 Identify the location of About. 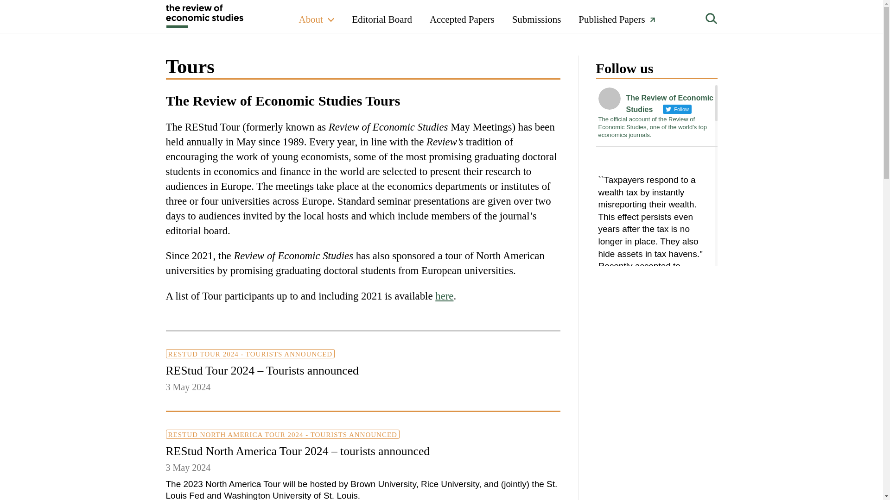
(311, 17).